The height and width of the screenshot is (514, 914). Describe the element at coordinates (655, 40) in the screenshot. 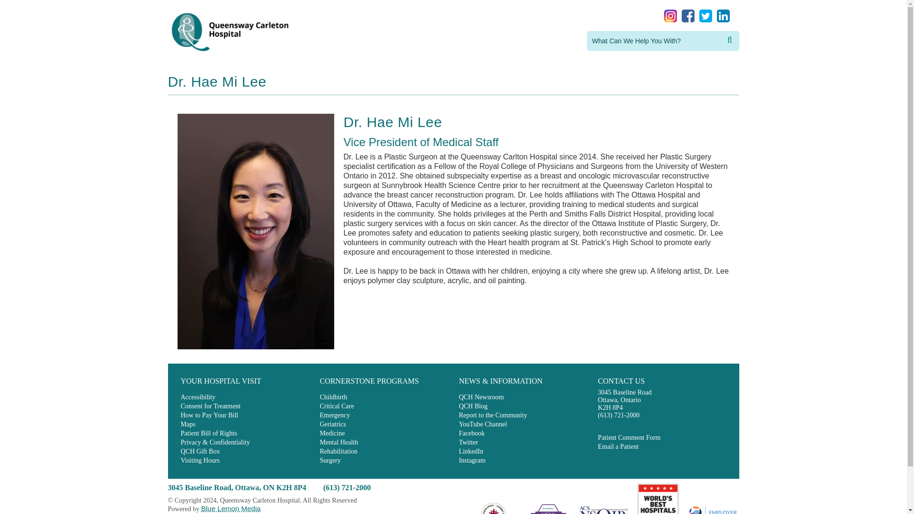

I see `What Can We Help You With?` at that location.